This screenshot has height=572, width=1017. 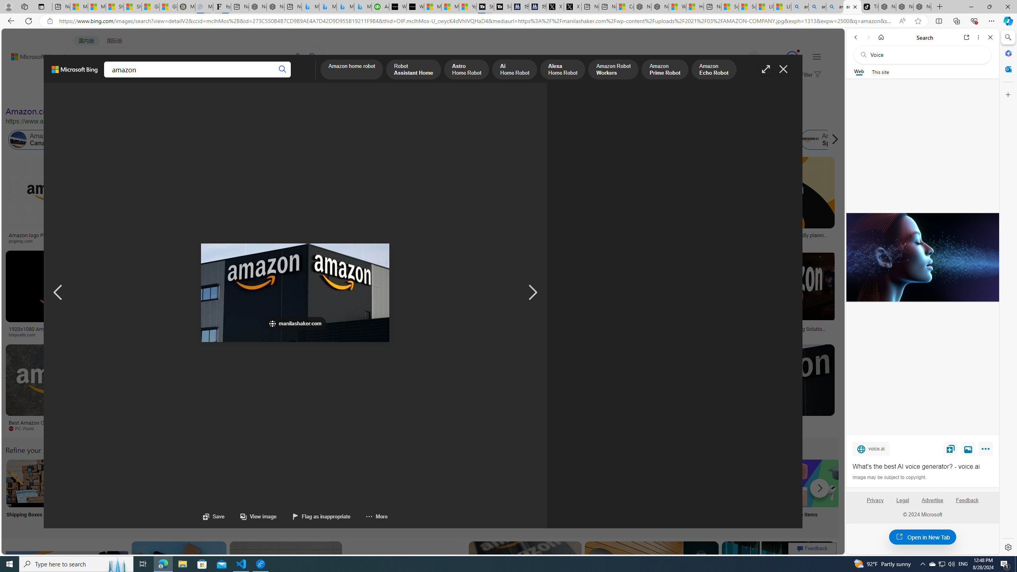 What do you see at coordinates (729, 428) in the screenshot?
I see `protothema.gr` at bounding box center [729, 428].